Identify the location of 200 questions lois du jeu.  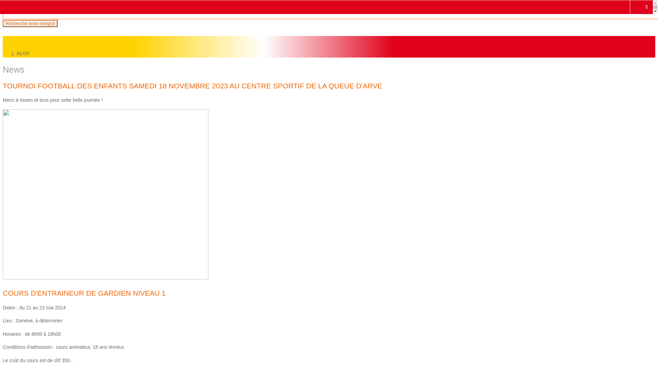
(68, 342).